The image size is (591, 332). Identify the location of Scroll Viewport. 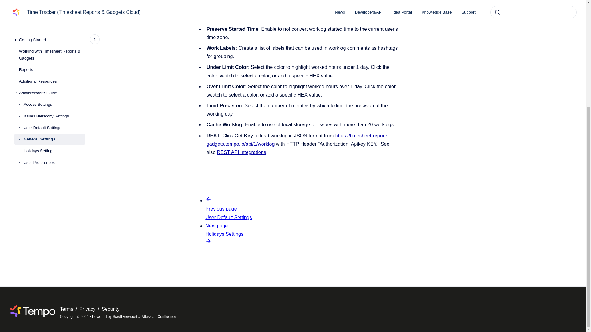
(126, 316).